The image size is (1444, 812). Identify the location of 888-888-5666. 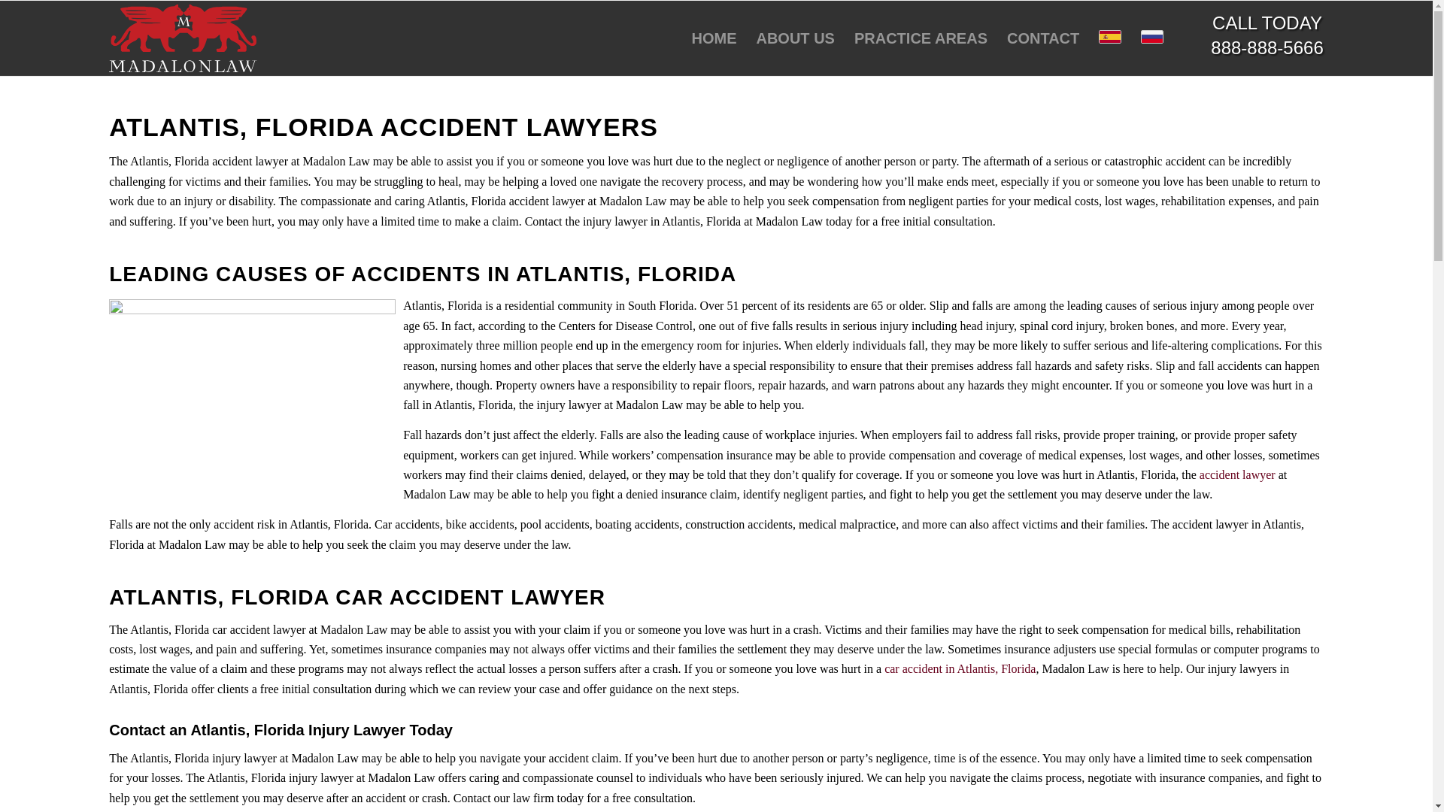
(1267, 47).